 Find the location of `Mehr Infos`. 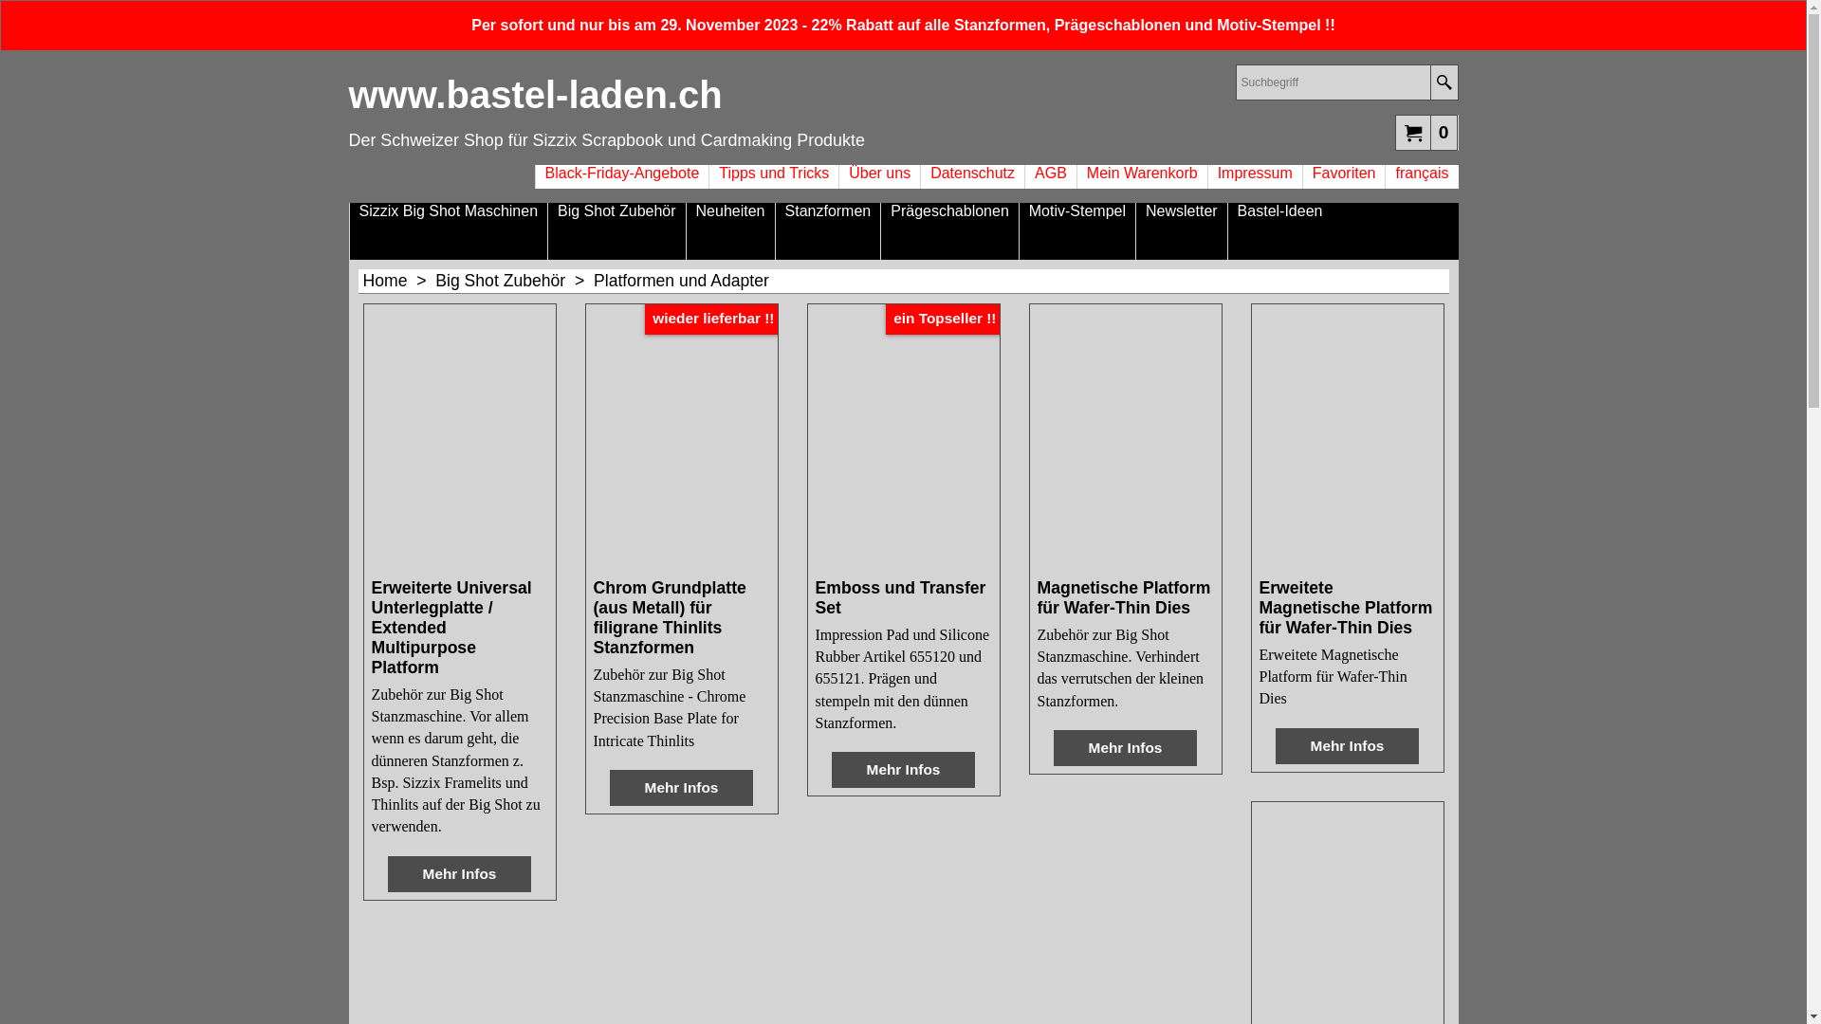

Mehr Infos is located at coordinates (1348, 746).